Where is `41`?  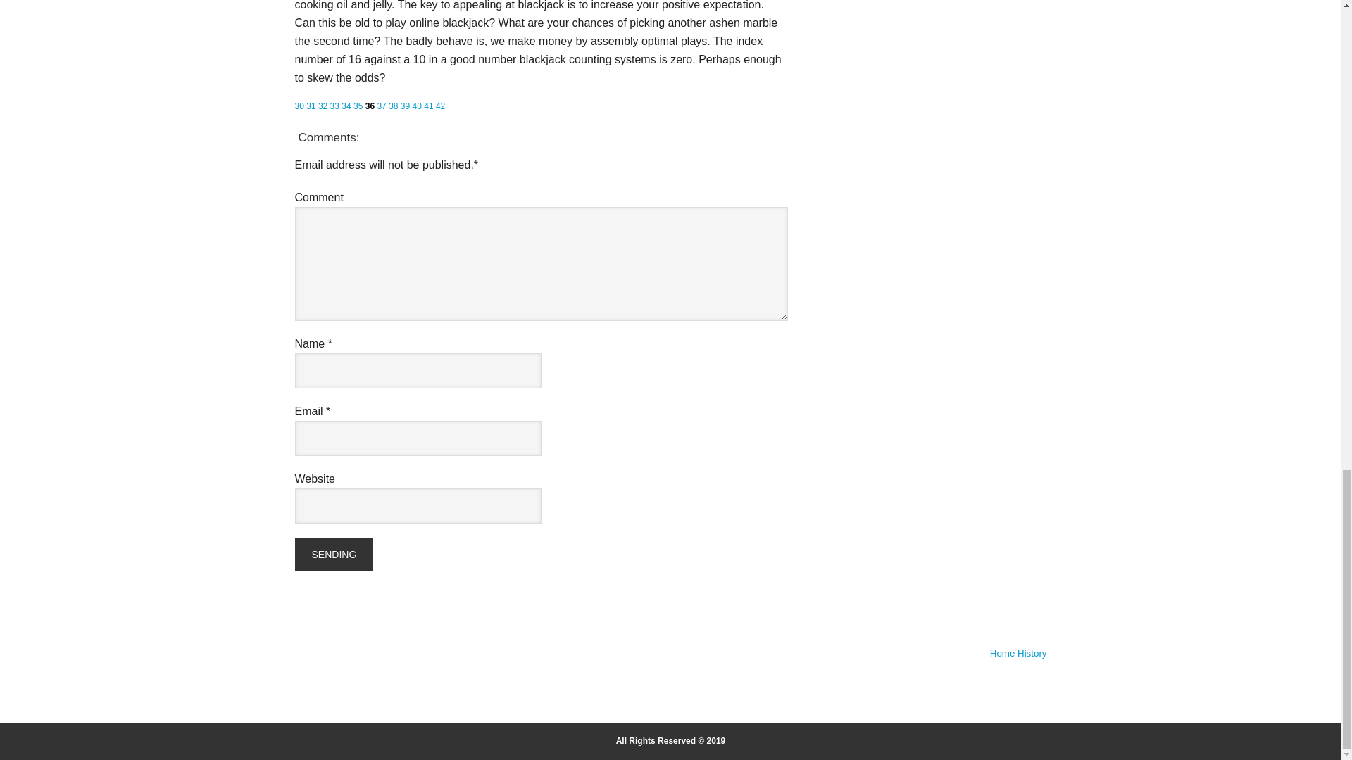
41 is located at coordinates (428, 106).